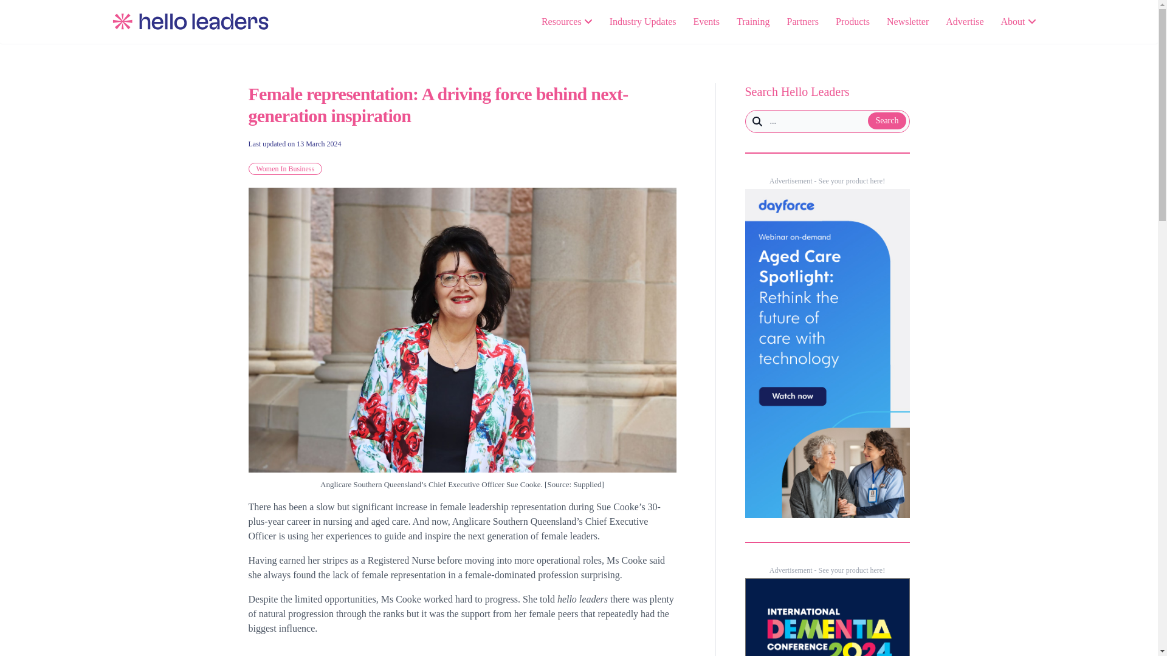  I want to click on Newsletter, so click(908, 21).